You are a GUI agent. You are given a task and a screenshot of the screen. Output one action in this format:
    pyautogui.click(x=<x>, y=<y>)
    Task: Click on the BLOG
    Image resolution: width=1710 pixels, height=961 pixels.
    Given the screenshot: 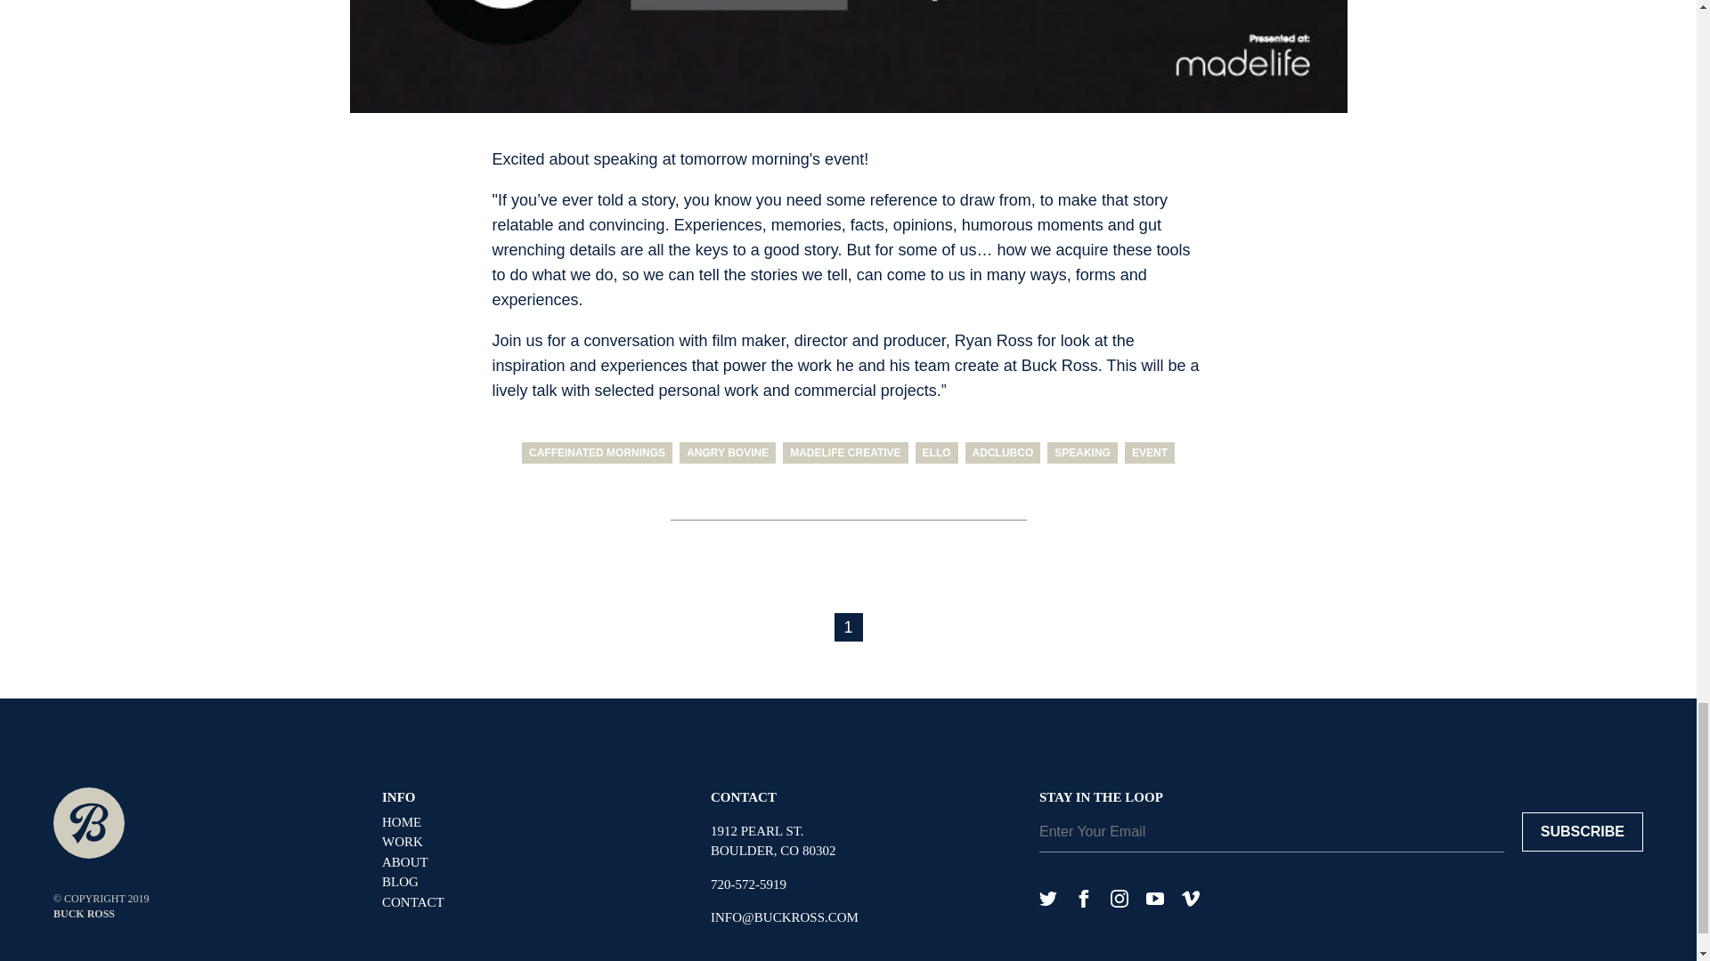 What is the action you would take?
    pyautogui.click(x=533, y=882)
    